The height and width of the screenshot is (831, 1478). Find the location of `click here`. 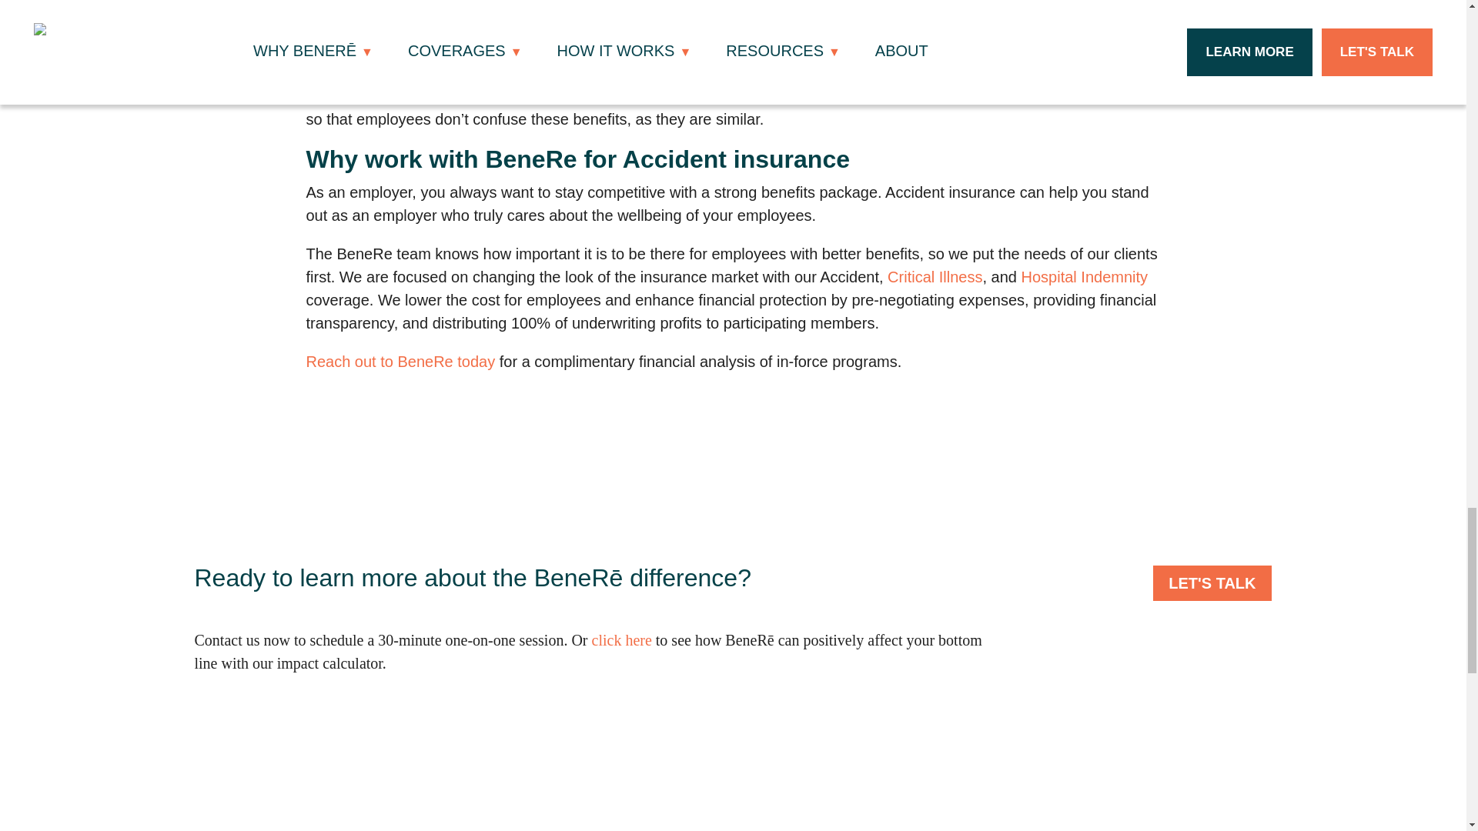

click here is located at coordinates (622, 640).